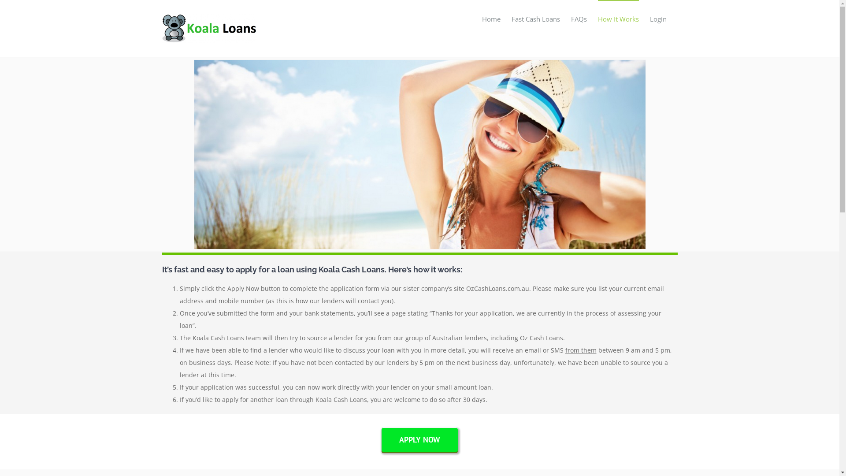  I want to click on FAQs, so click(579, 19).